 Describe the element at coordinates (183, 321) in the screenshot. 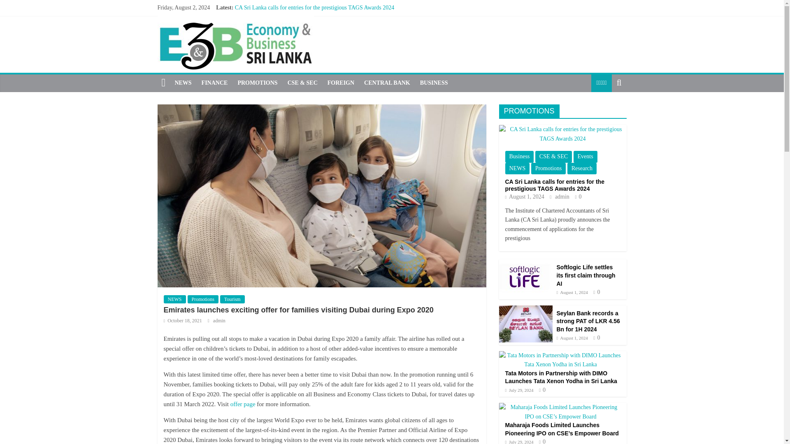

I see `3:52 pm` at that location.